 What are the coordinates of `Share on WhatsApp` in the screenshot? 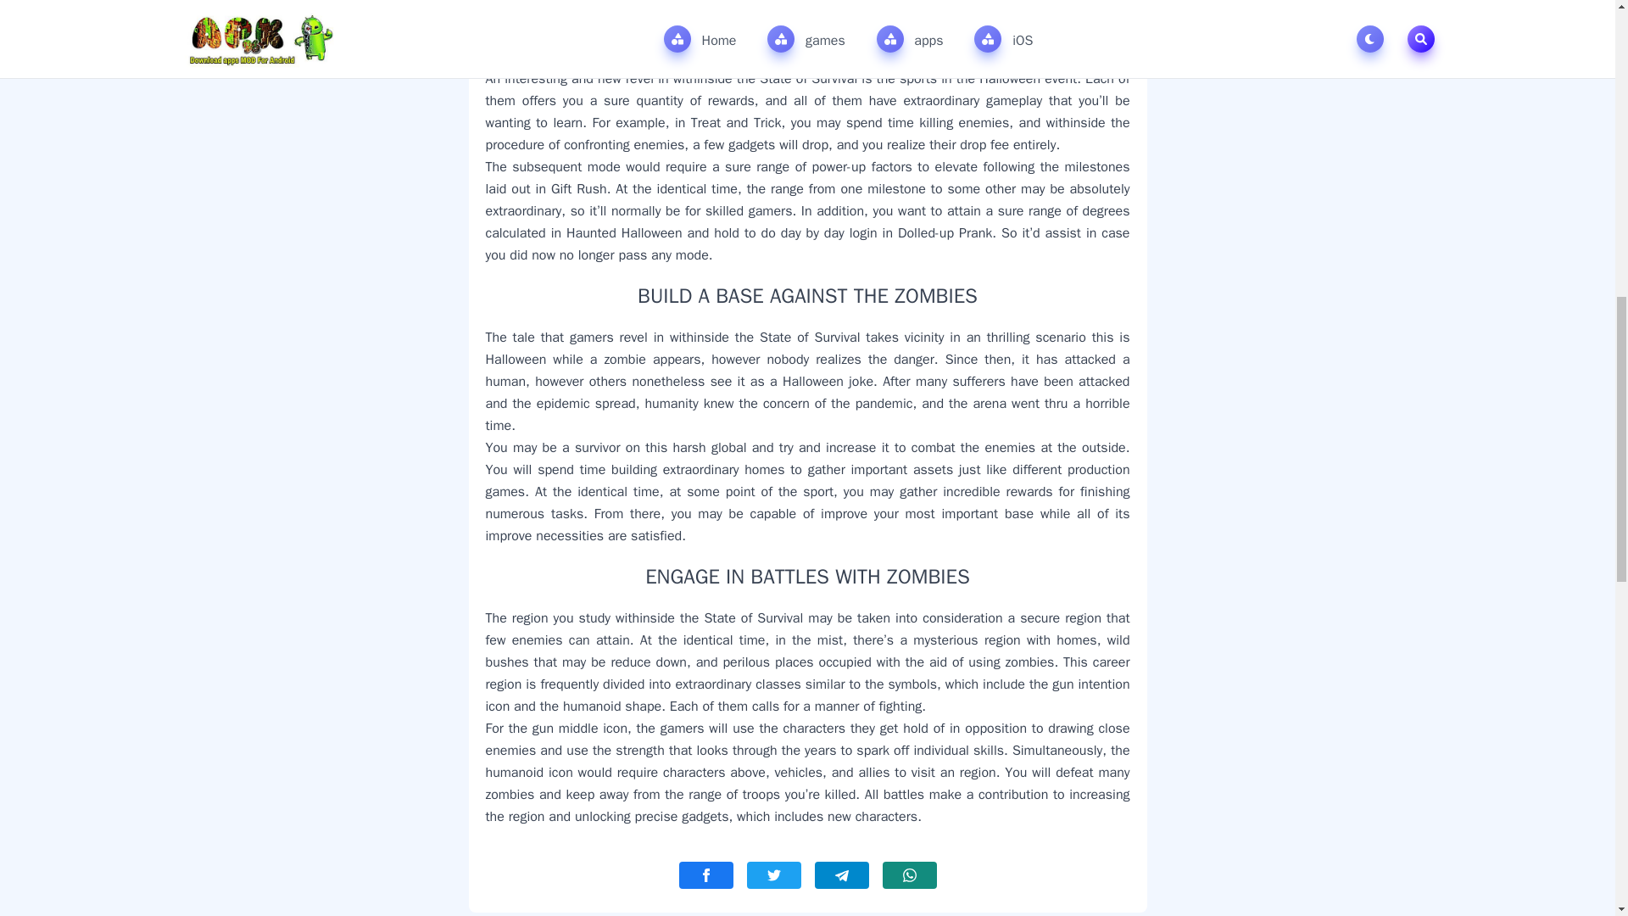 It's located at (909, 875).